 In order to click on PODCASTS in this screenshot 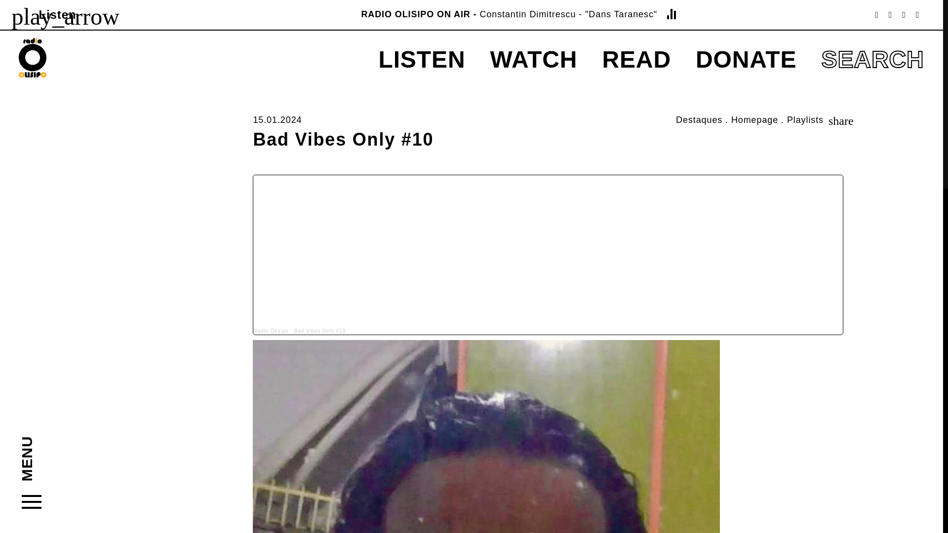, I will do `click(413, 88)`.